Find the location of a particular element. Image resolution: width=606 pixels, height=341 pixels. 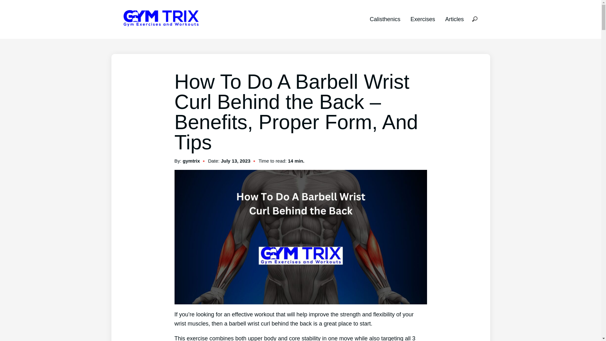

Articles is located at coordinates (454, 19).